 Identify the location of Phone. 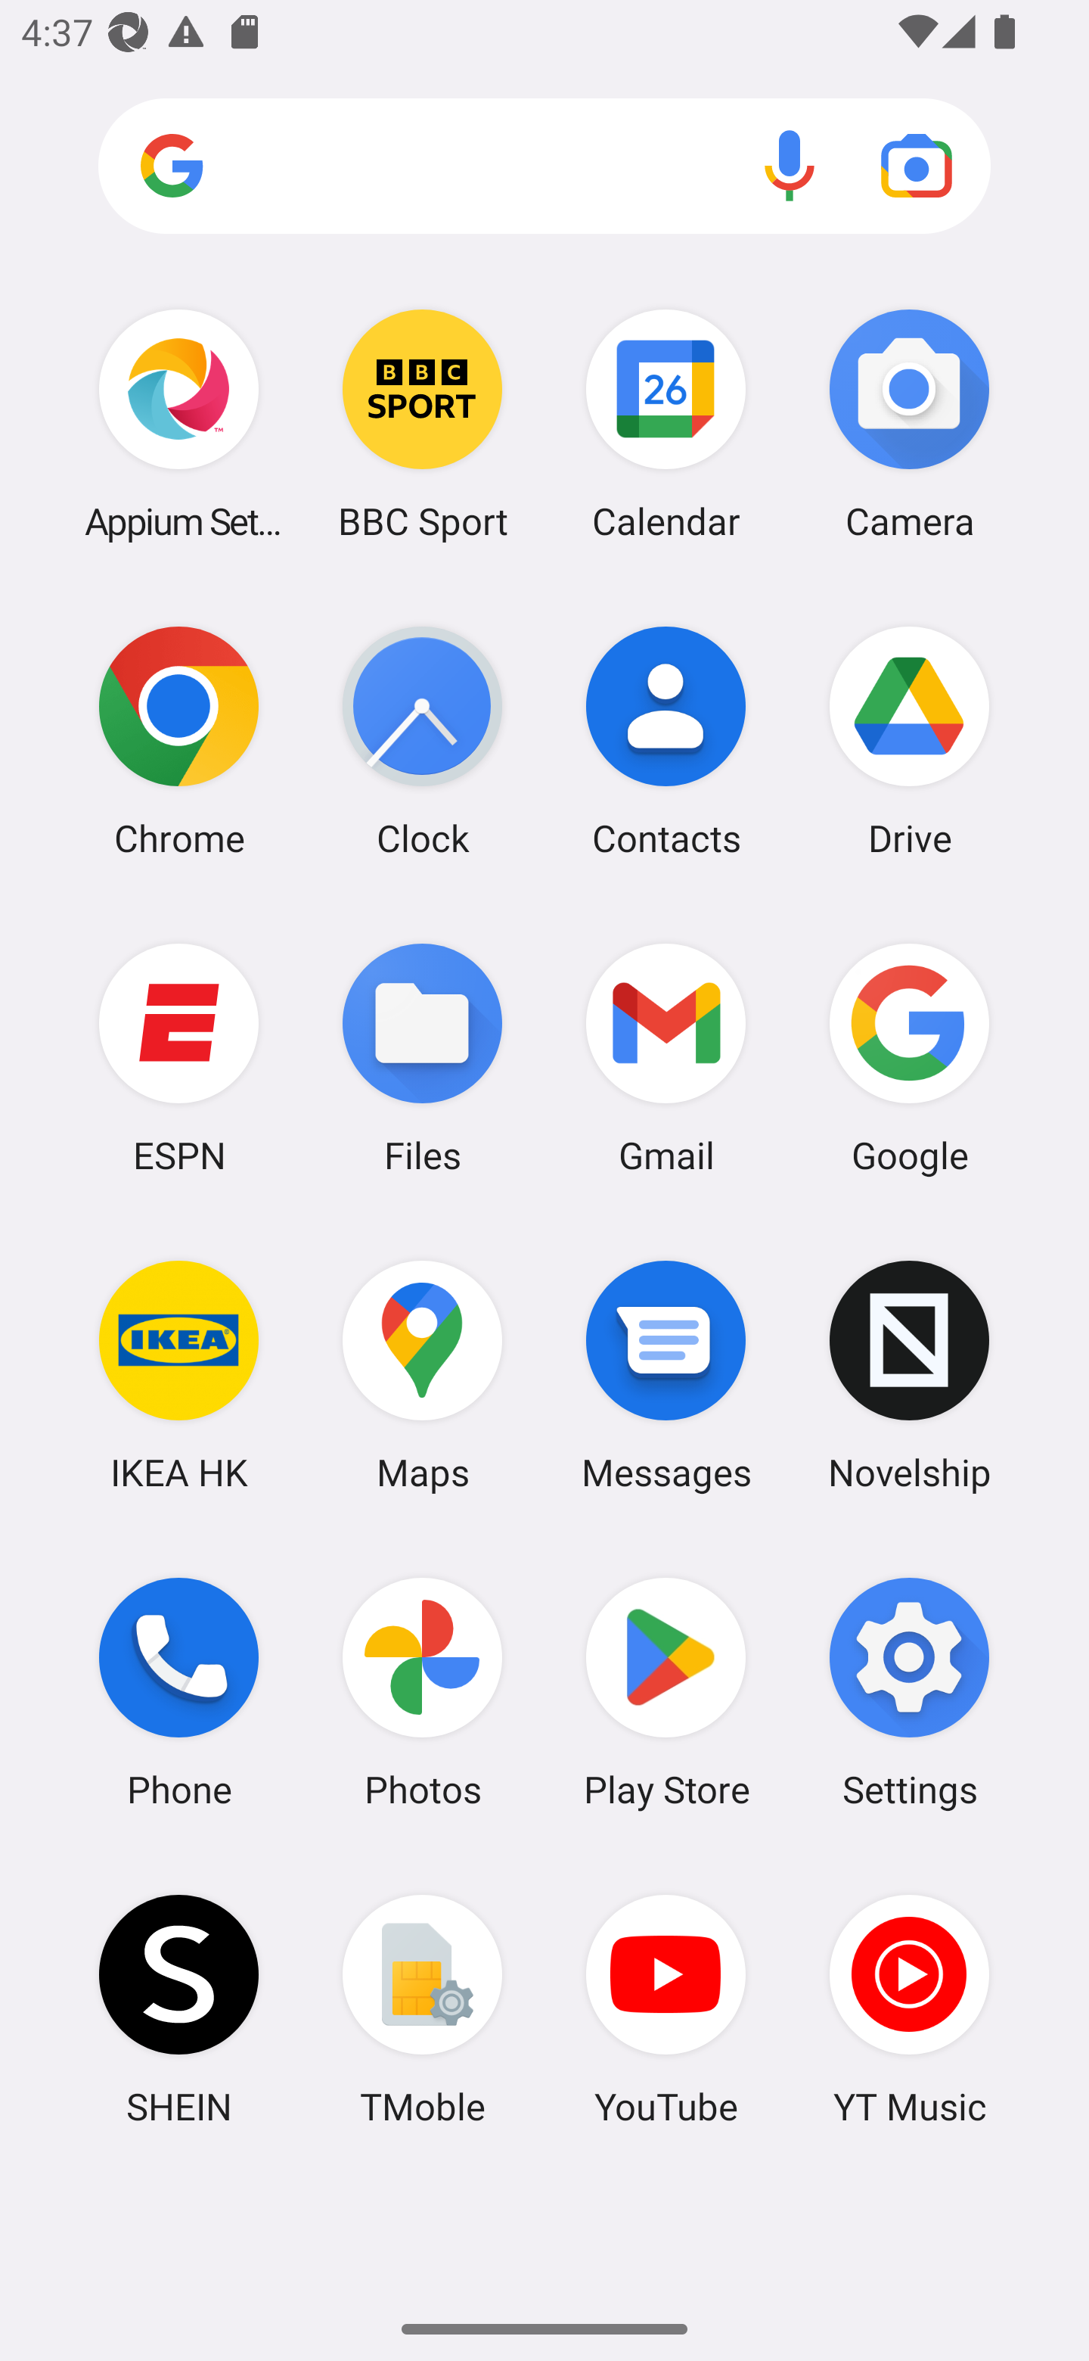
(178, 1693).